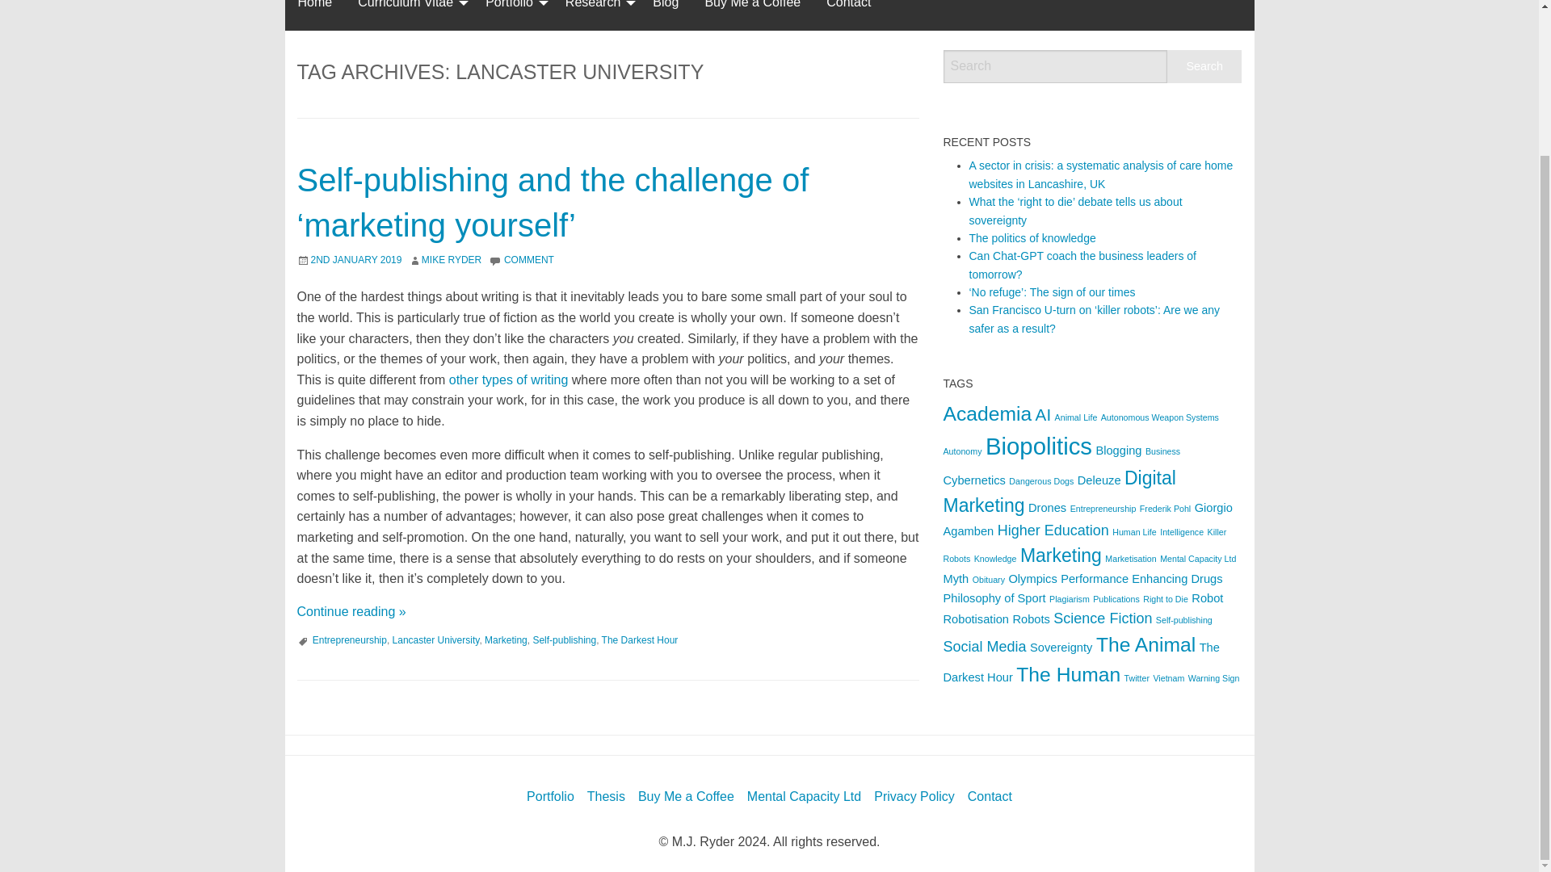  I want to click on Research, so click(595, 15).